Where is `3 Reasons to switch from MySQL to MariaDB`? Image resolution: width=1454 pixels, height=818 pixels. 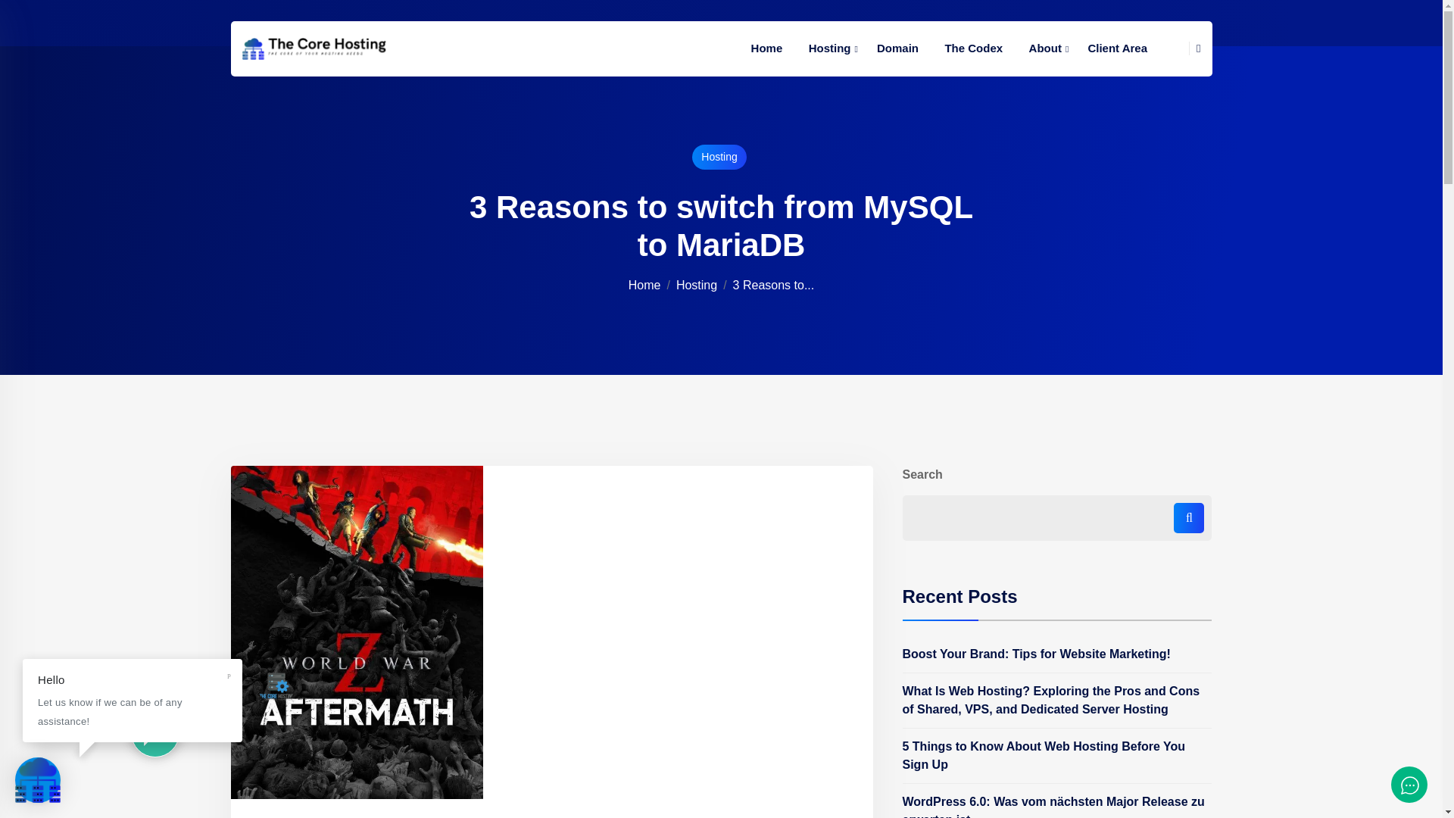
3 Reasons to switch from MySQL to MariaDB is located at coordinates (773, 285).